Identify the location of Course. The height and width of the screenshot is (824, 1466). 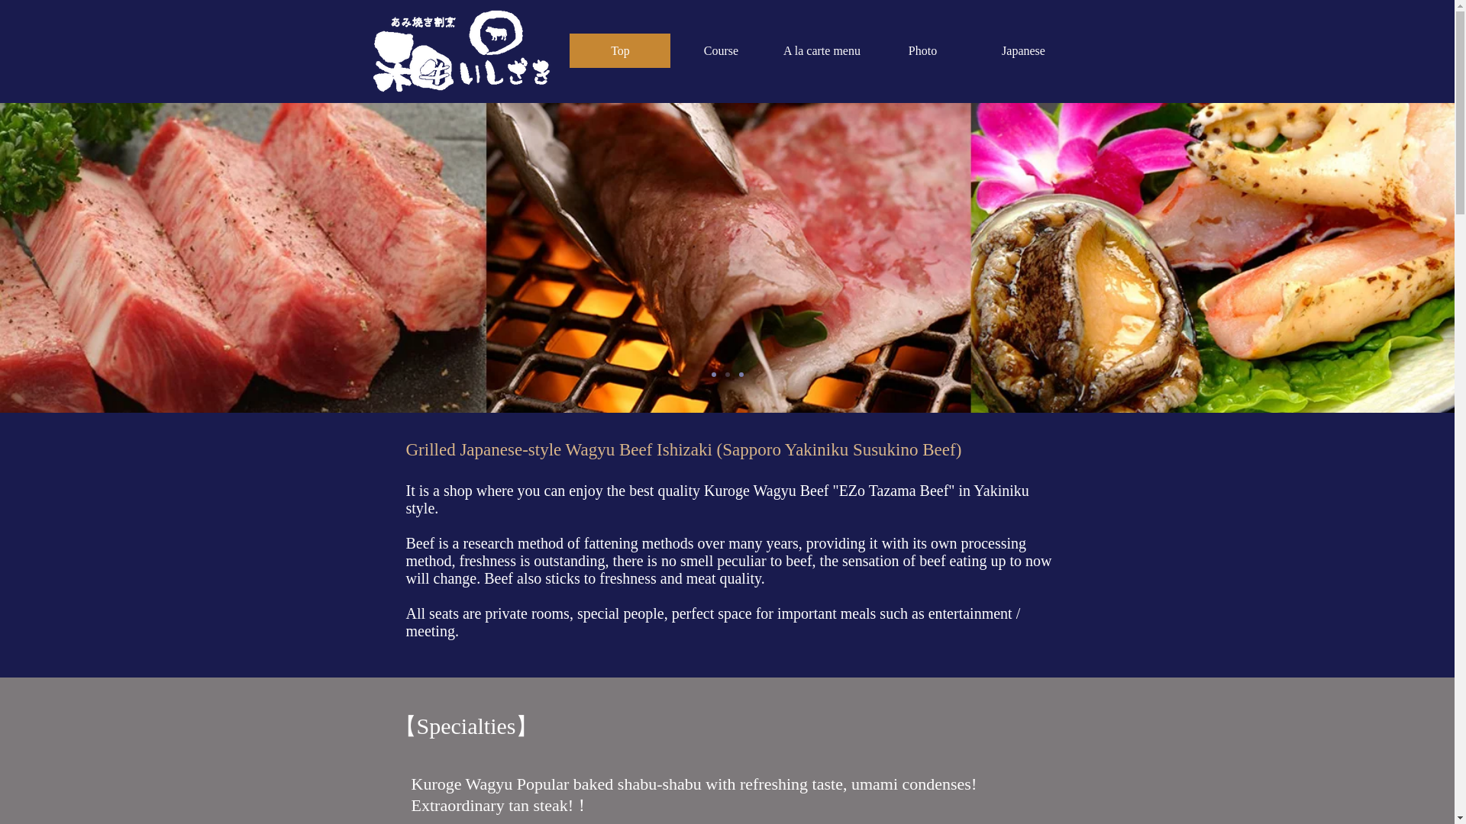
(720, 50).